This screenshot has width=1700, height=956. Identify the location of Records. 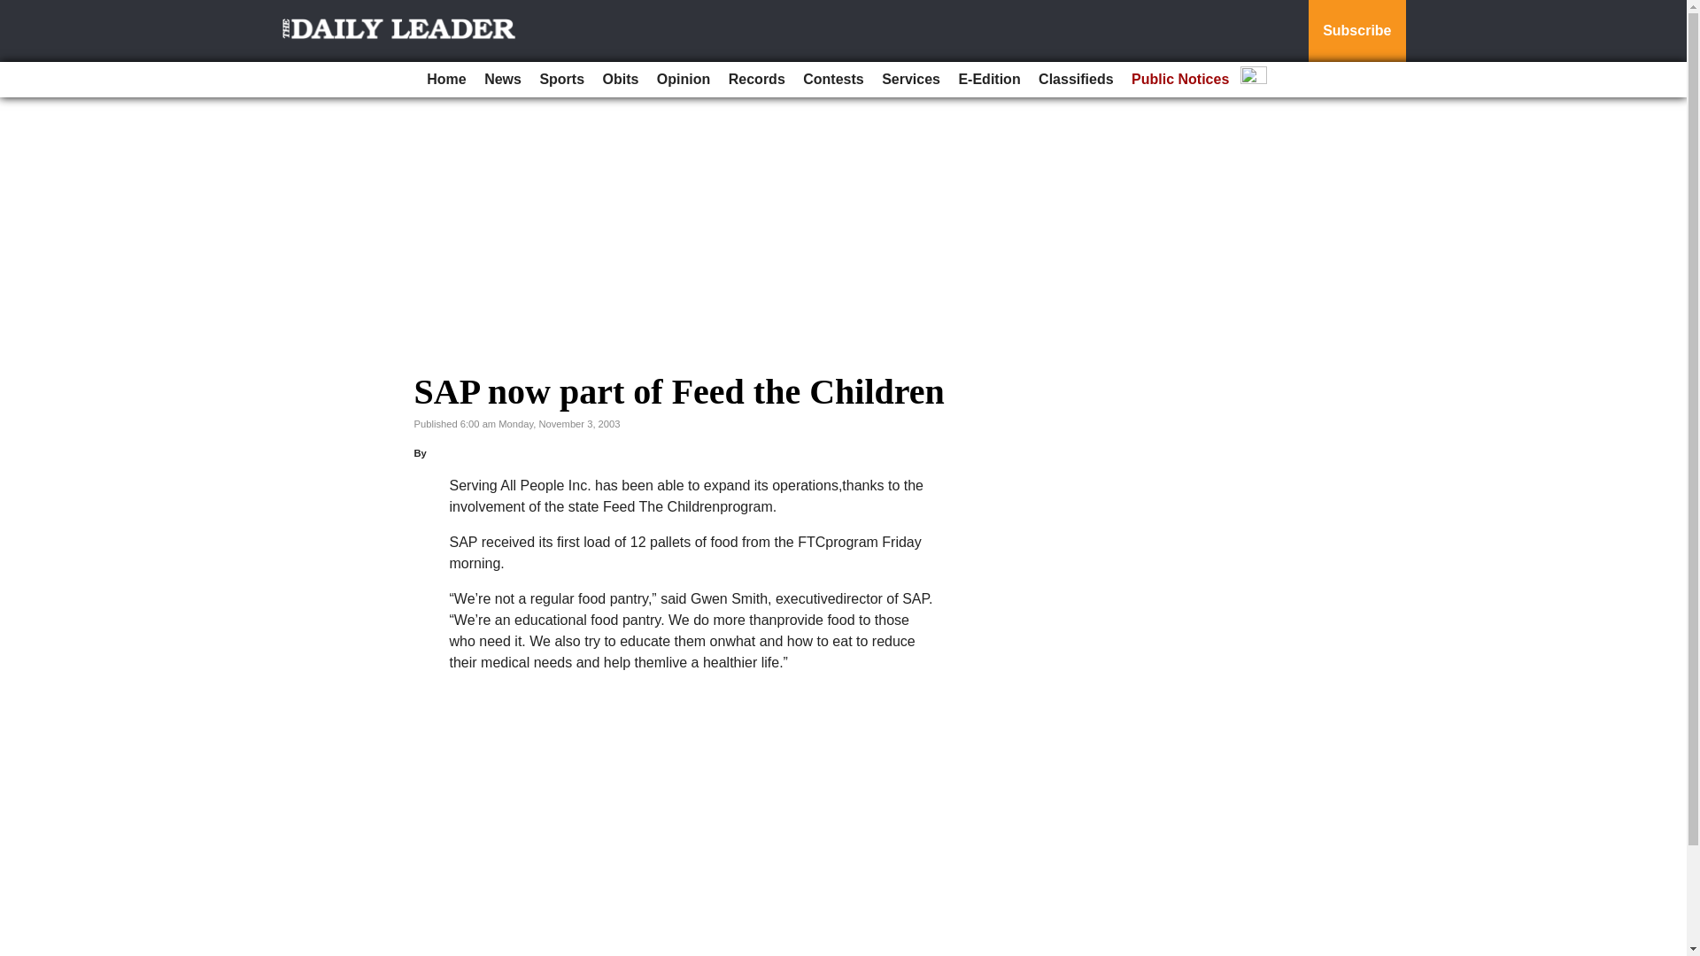
(756, 80).